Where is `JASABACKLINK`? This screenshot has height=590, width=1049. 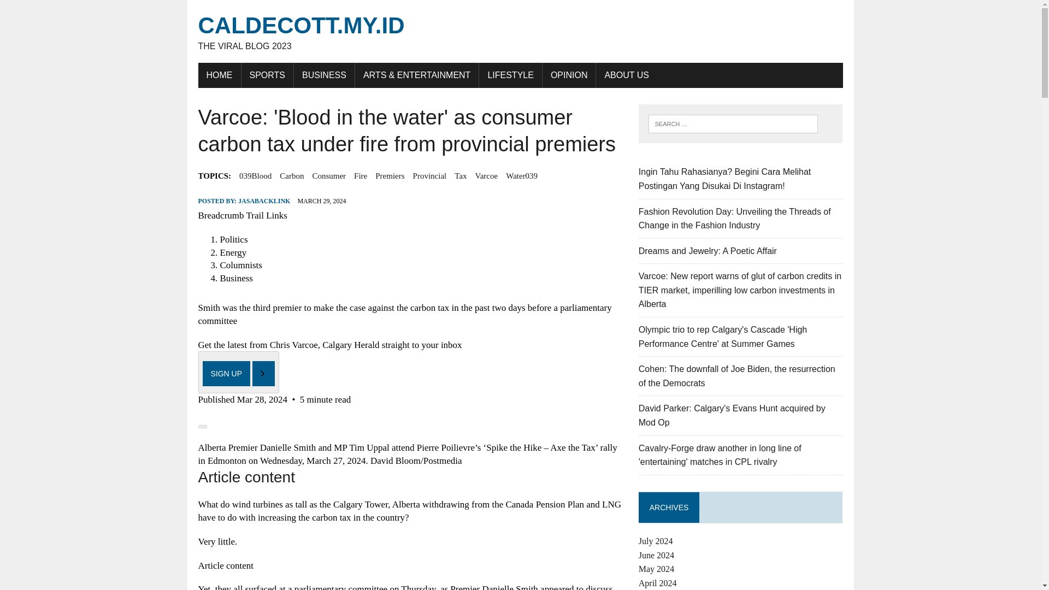
JASABACKLINK is located at coordinates (264, 200).